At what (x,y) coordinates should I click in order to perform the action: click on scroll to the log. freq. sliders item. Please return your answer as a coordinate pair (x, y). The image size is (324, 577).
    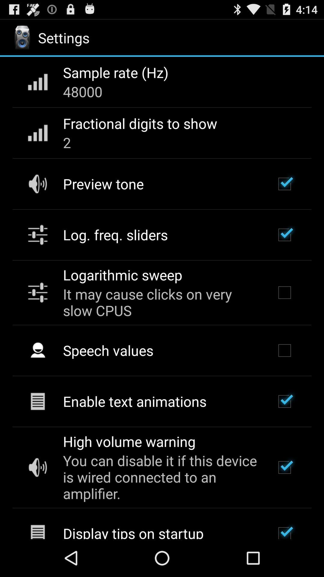
    Looking at the image, I should click on (115, 235).